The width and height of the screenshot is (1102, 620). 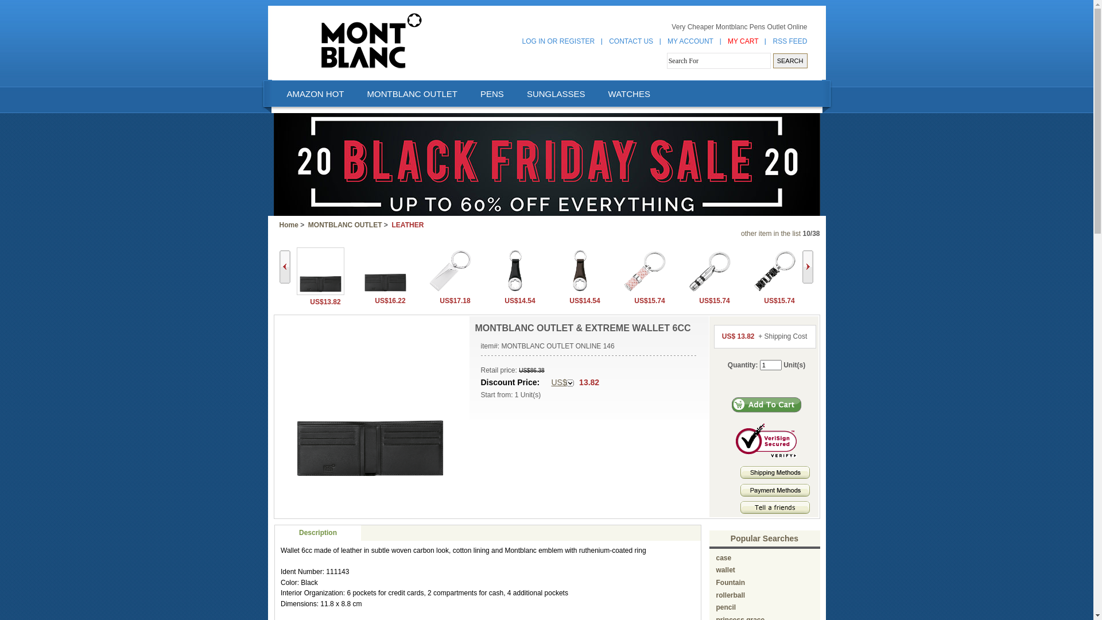 What do you see at coordinates (709, 271) in the screenshot?
I see `MONTBLANC OUTLET & KEY RING` at bounding box center [709, 271].